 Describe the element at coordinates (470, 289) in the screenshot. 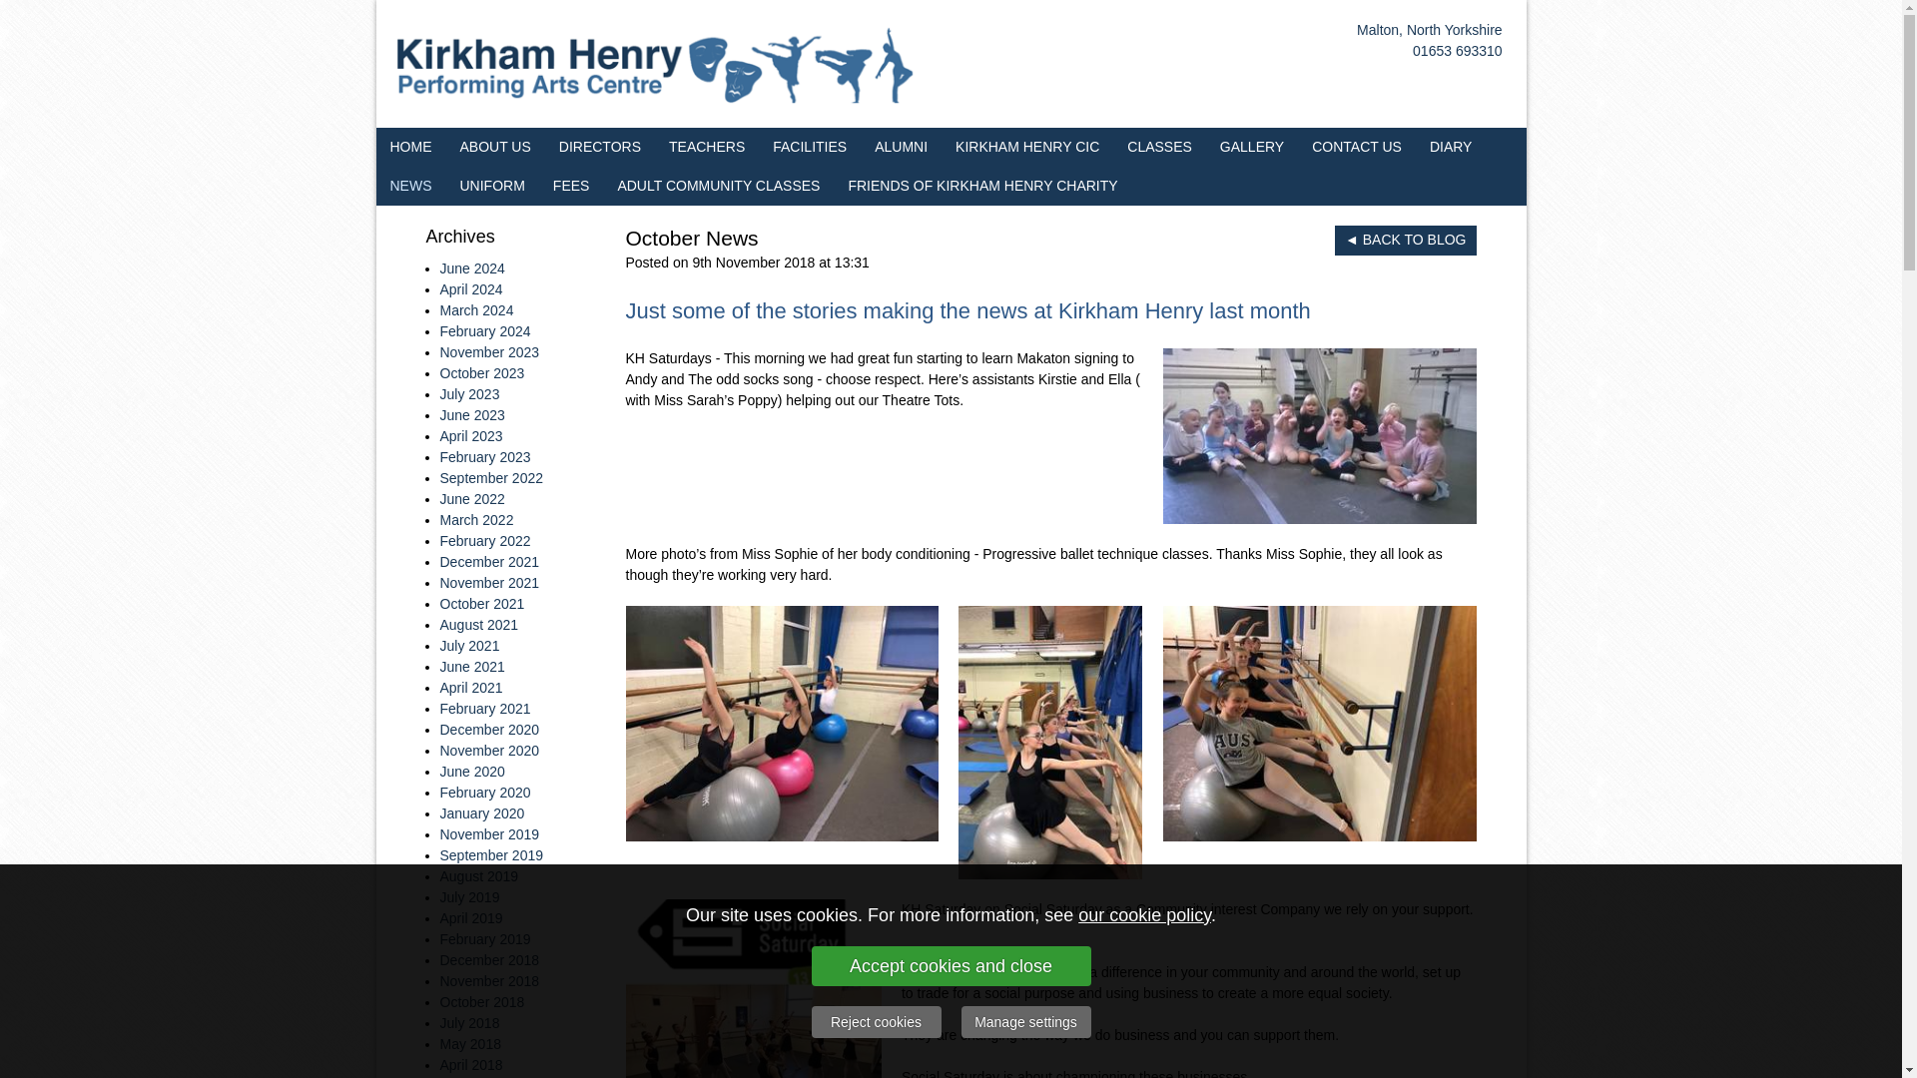

I see `April 2024` at that location.